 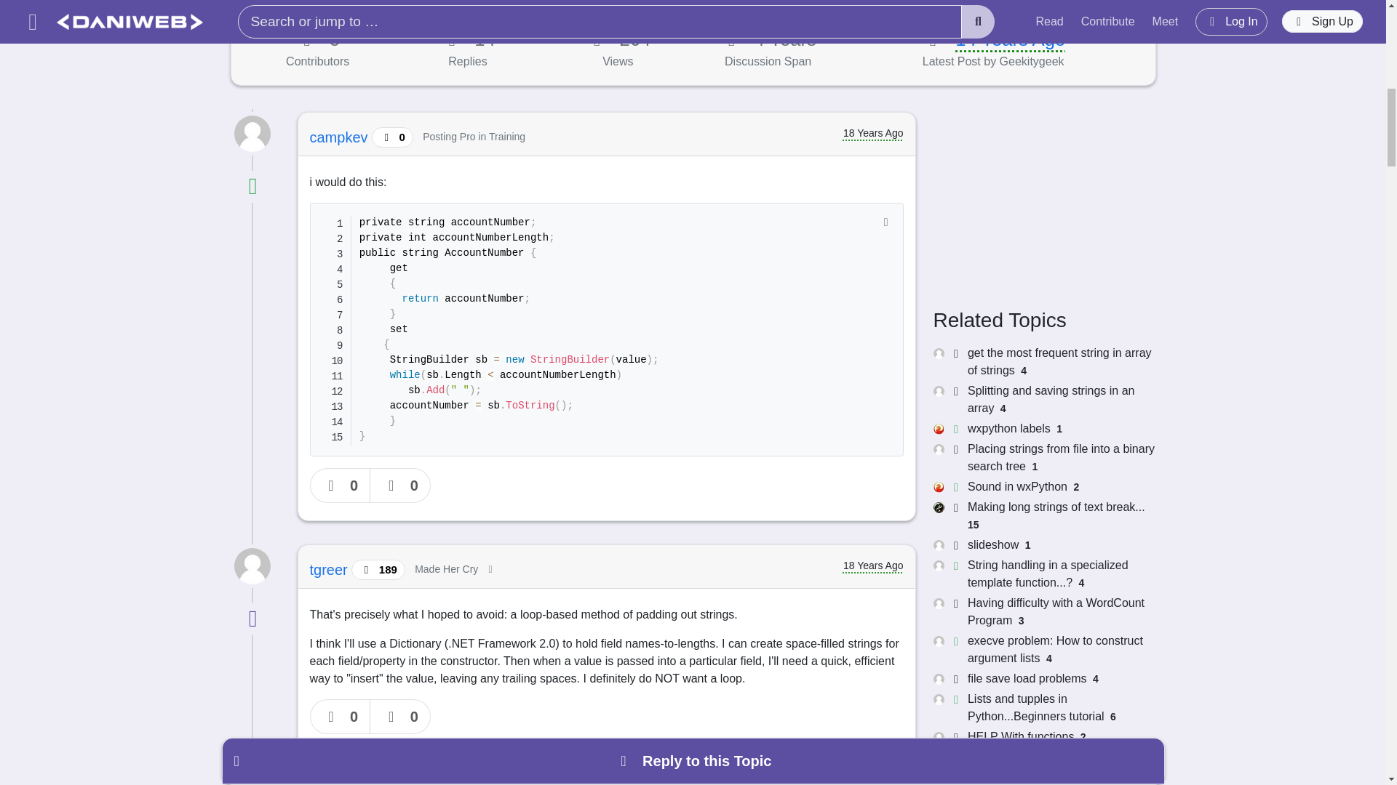 What do you see at coordinates (330, 570) in the screenshot?
I see `tgreer` at bounding box center [330, 570].